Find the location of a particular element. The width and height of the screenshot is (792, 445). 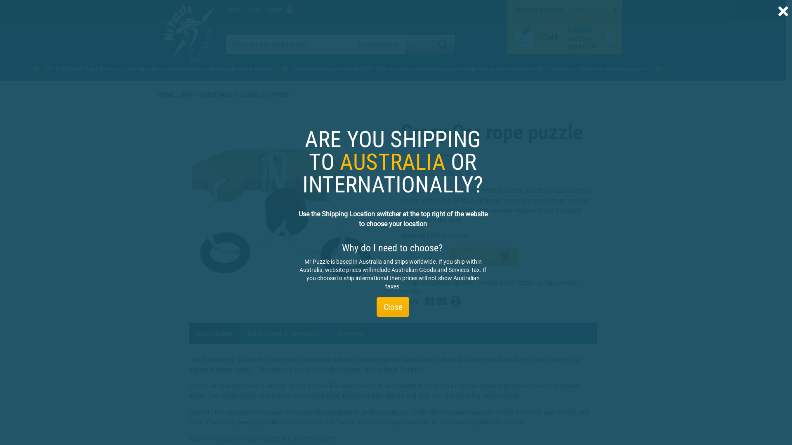

HOME is located at coordinates (166, 95).